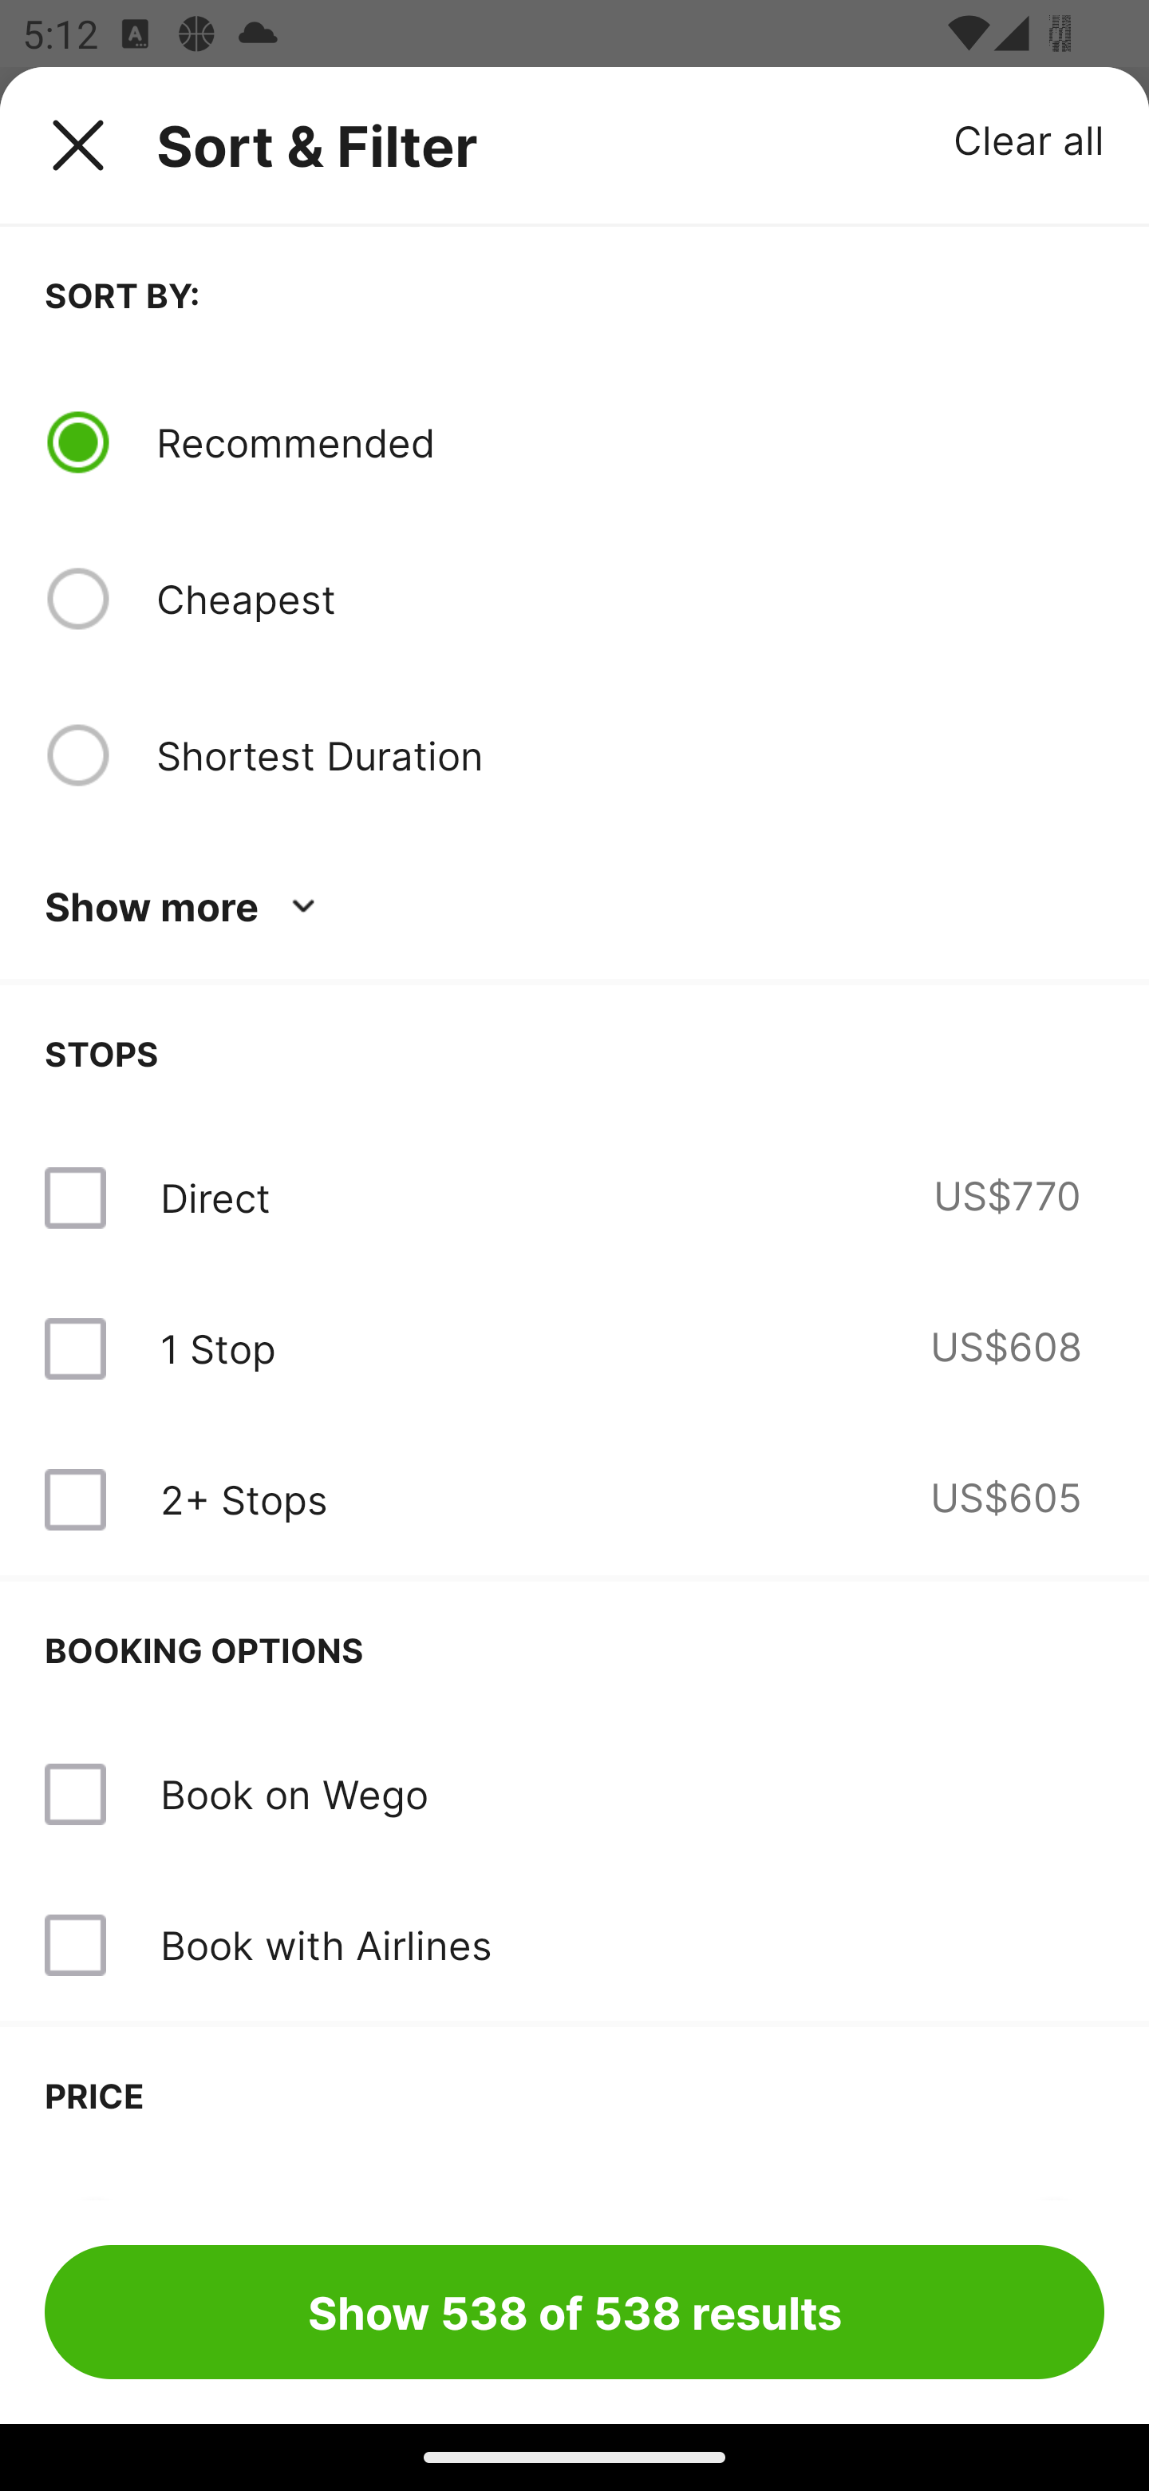 The height and width of the screenshot is (2491, 1149). Describe the element at coordinates (217, 1348) in the screenshot. I see `1 Stop` at that location.